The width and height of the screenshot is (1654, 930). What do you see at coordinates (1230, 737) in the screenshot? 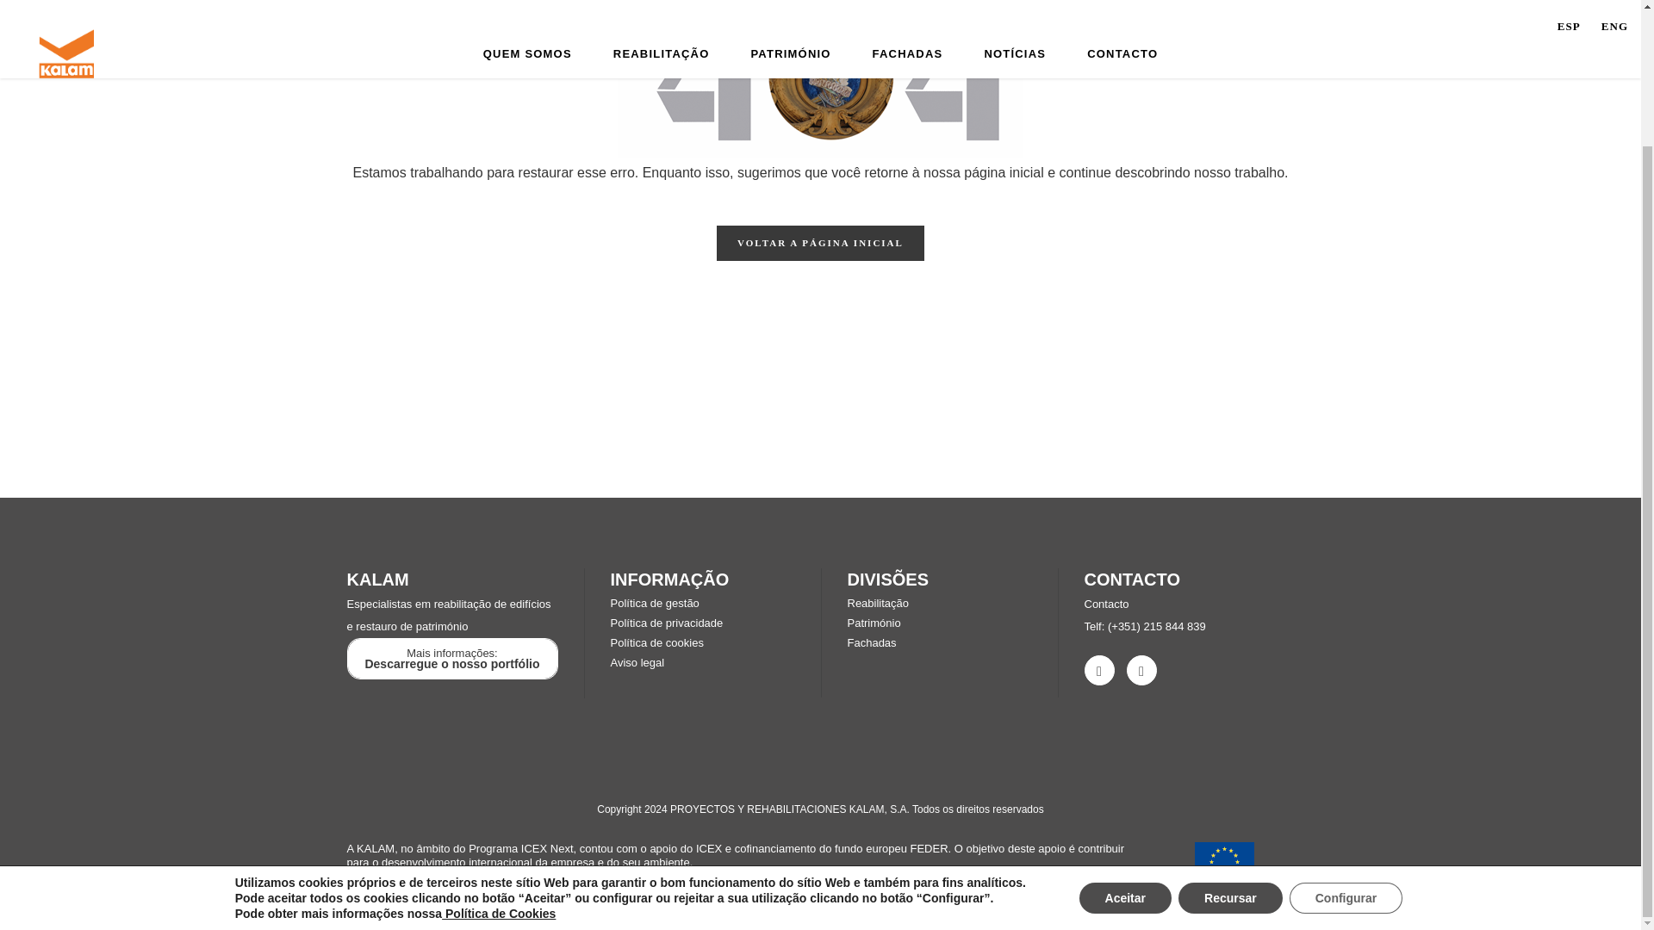
I see `Recursar` at bounding box center [1230, 737].